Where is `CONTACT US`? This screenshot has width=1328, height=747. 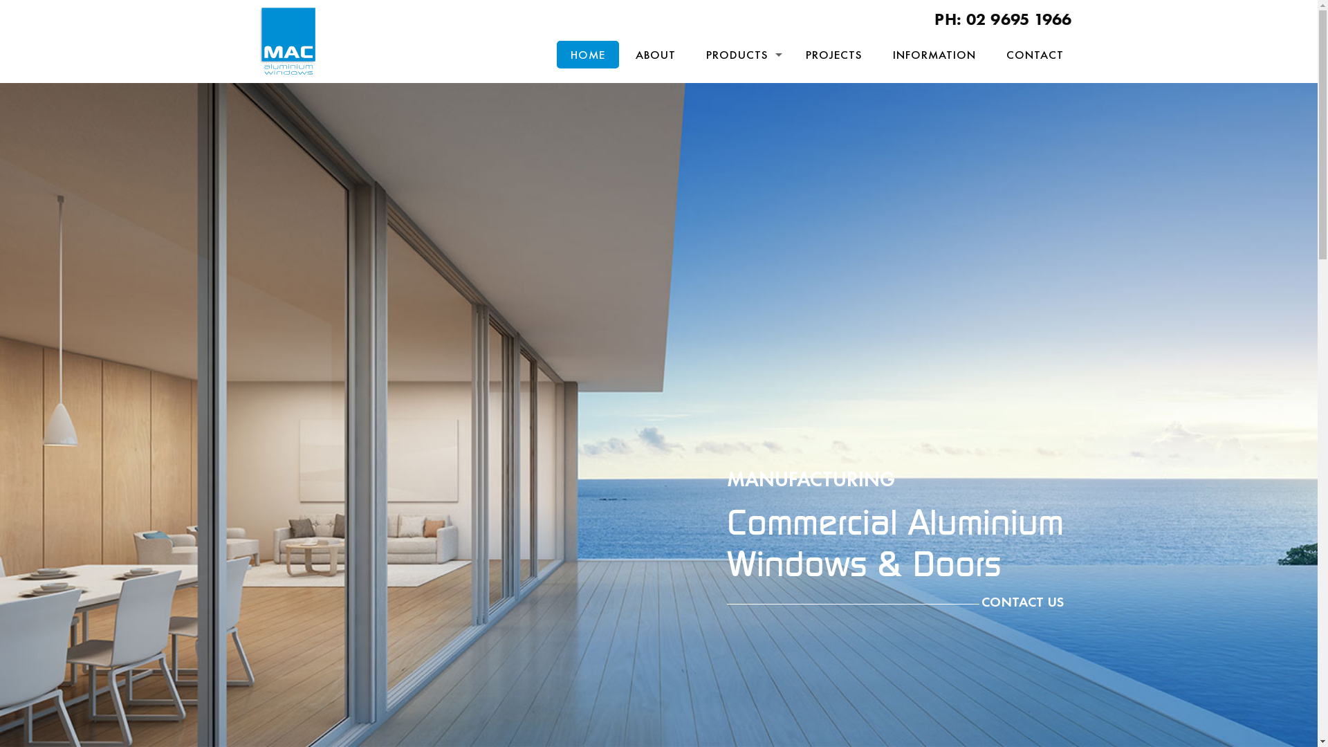
CONTACT US is located at coordinates (895, 603).